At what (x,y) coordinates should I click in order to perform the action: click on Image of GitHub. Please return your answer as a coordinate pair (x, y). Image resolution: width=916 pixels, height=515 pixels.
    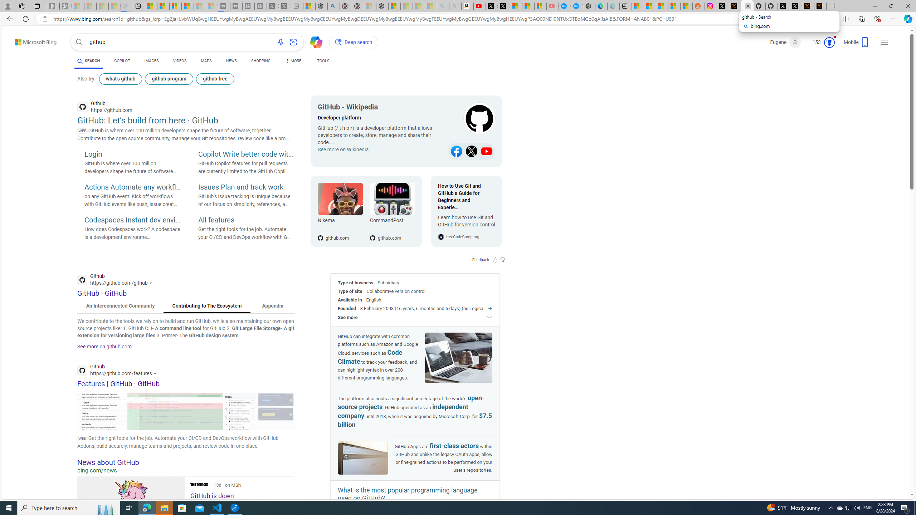
    Looking at the image, I should click on (363, 458).